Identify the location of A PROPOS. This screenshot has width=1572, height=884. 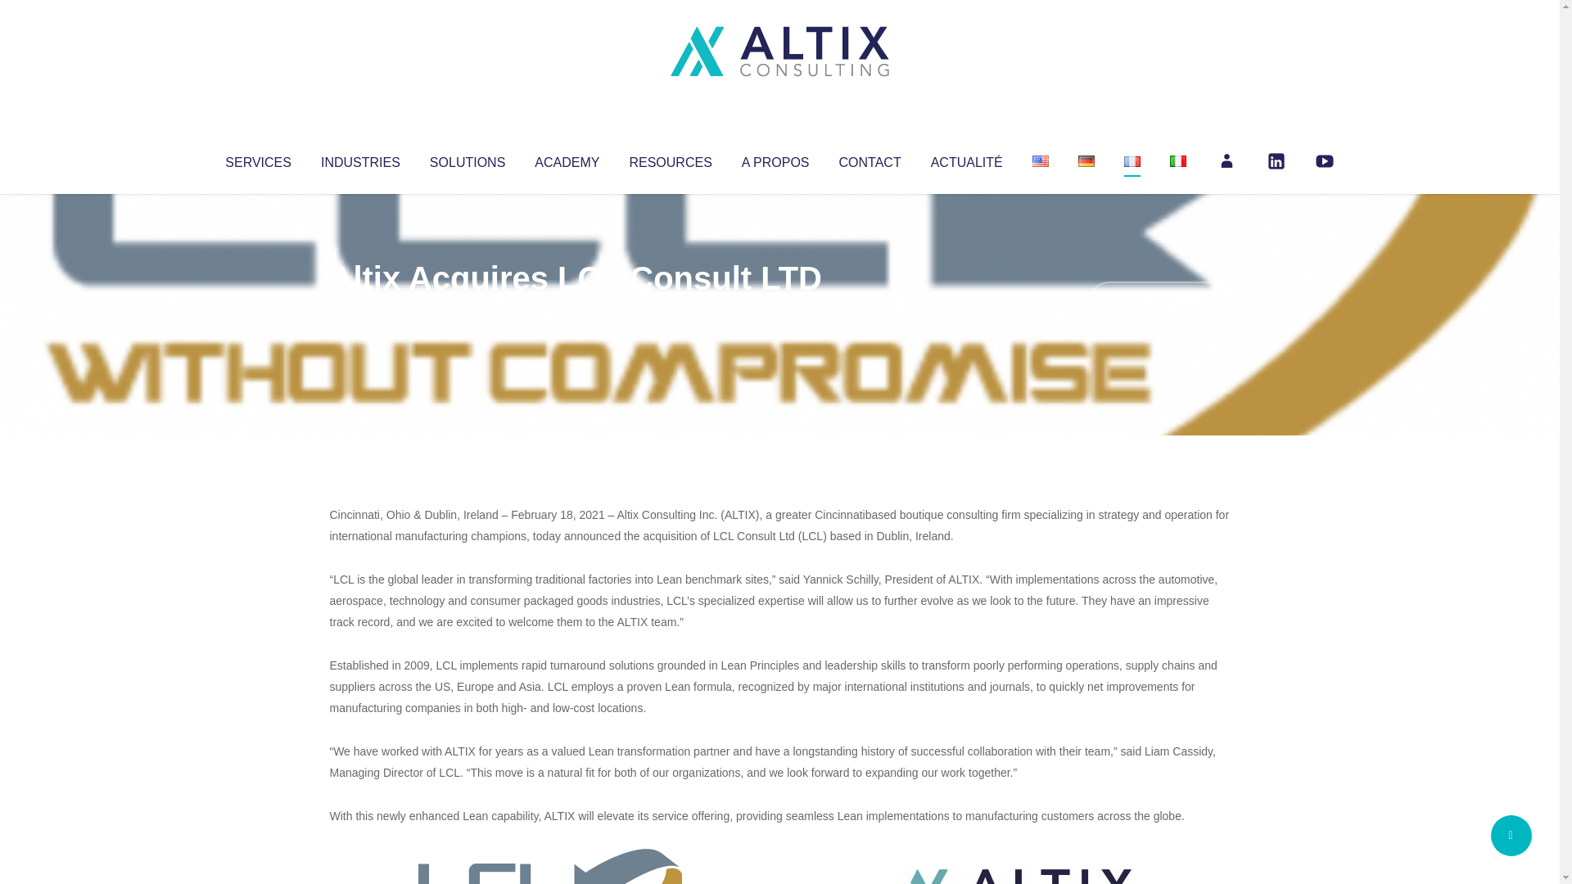
(775, 159).